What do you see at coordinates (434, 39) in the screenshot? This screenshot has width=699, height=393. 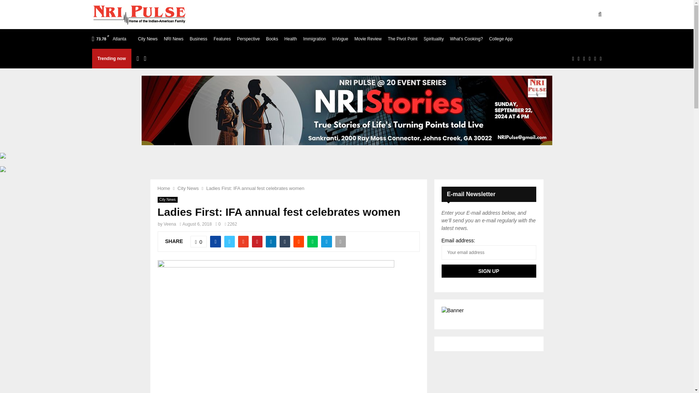 I see `Spirituality` at bounding box center [434, 39].